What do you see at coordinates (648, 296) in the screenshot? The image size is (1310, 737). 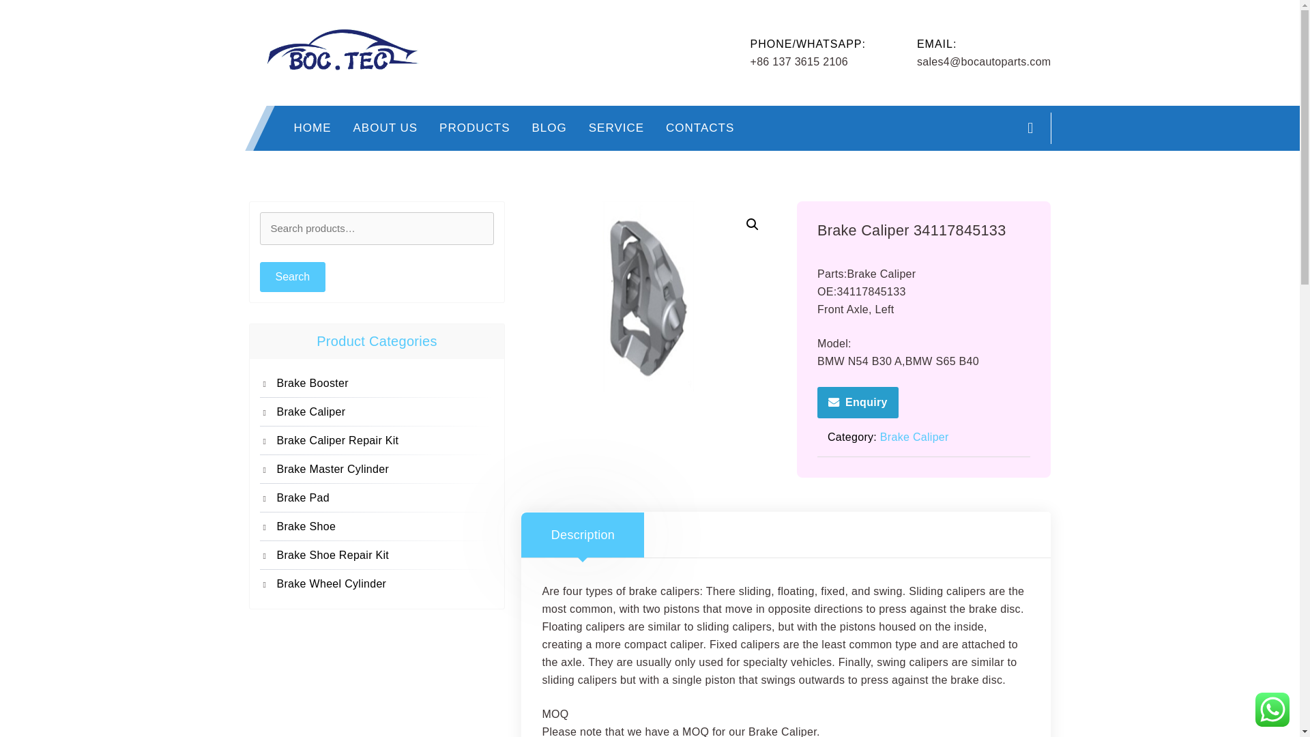 I see `34117845133` at bounding box center [648, 296].